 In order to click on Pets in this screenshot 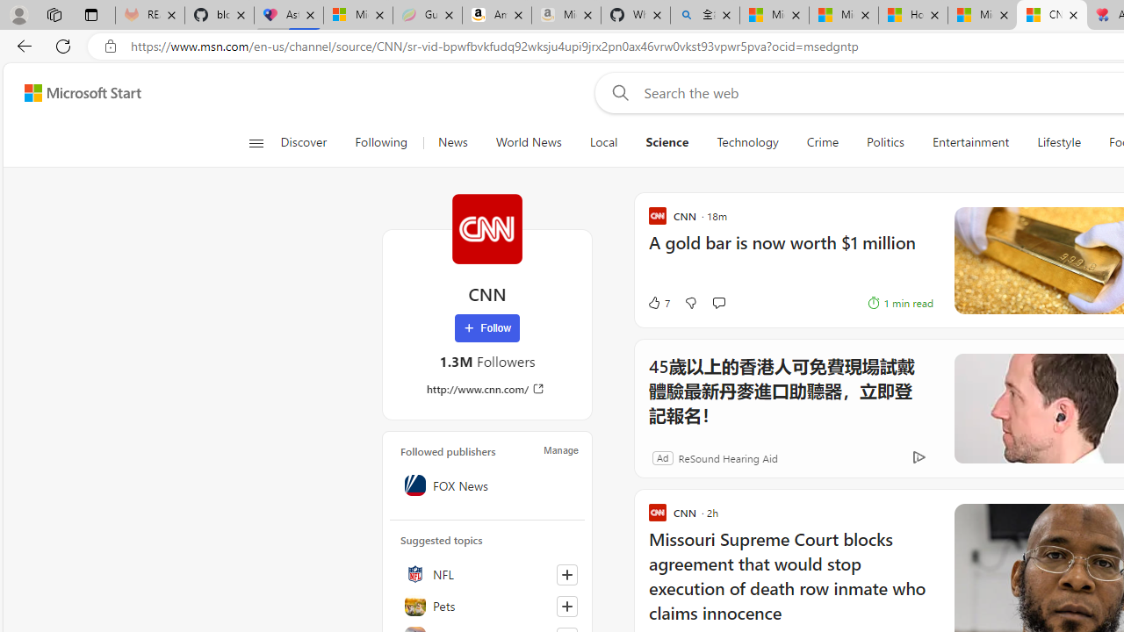, I will do `click(487, 606)`.